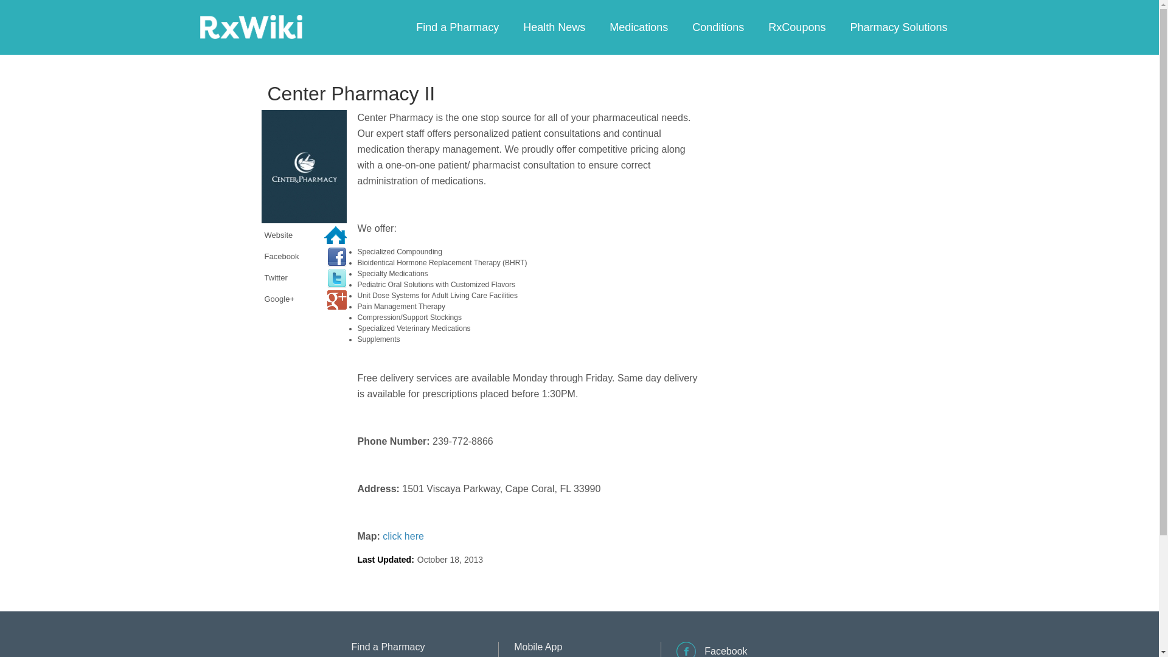 The height and width of the screenshot is (657, 1168). I want to click on RxCoupons, so click(796, 27).